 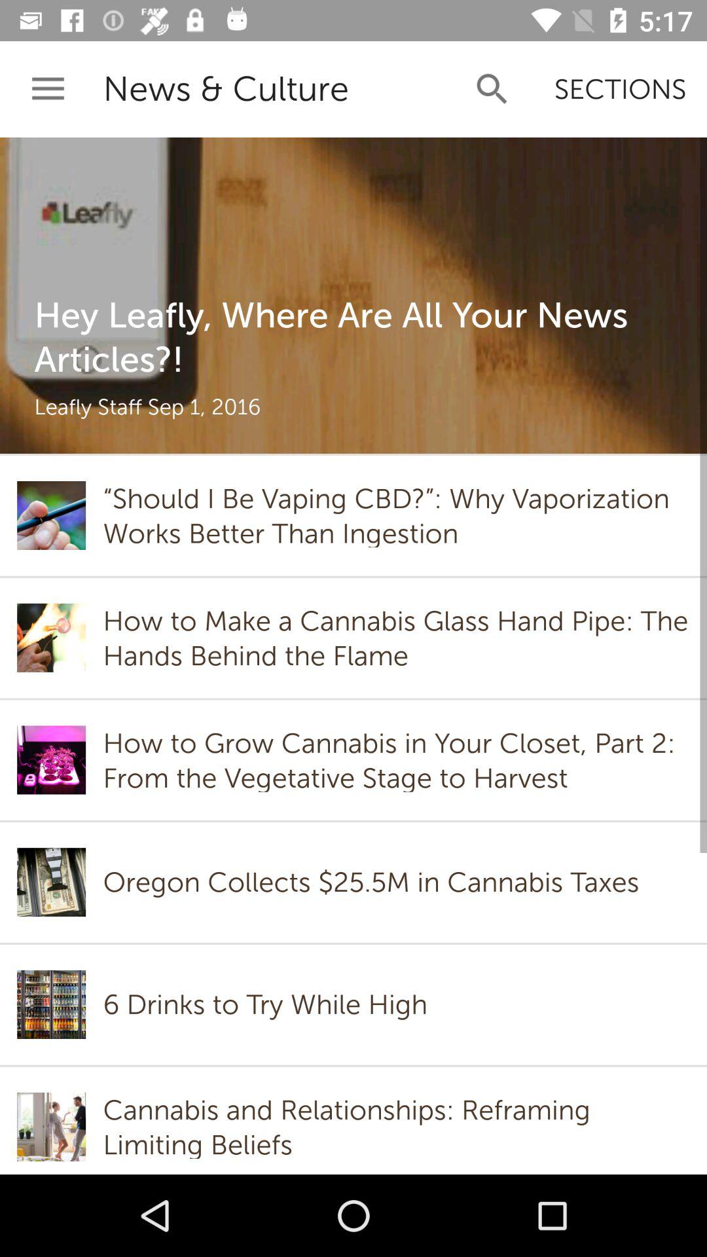 I want to click on select icon below 6 drinks to item, so click(x=396, y=1127).